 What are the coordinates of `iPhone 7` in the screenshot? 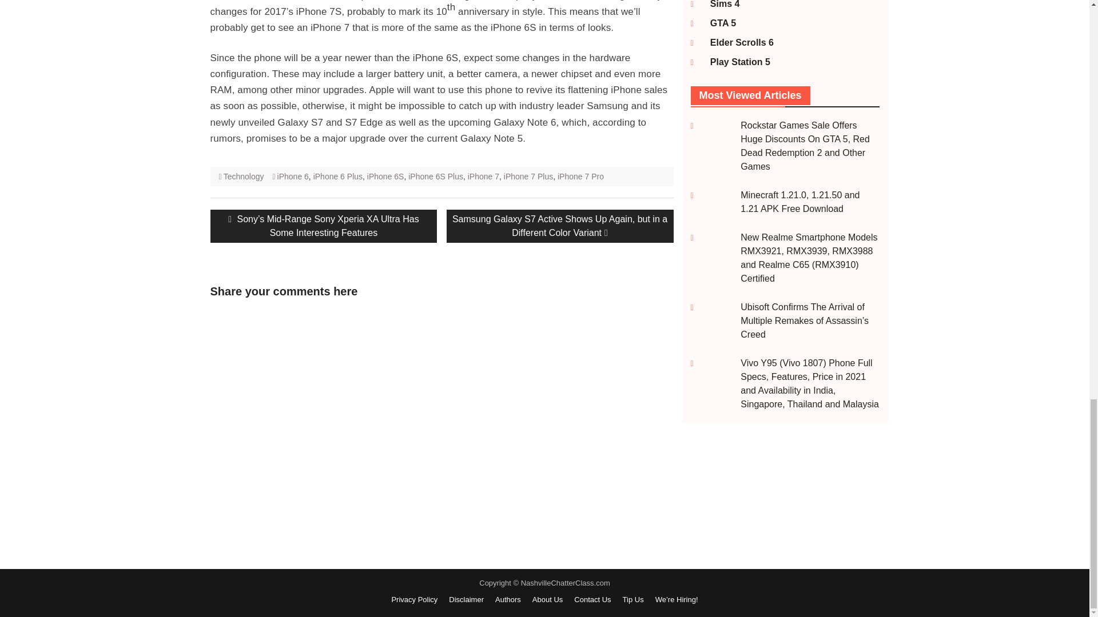 It's located at (483, 177).